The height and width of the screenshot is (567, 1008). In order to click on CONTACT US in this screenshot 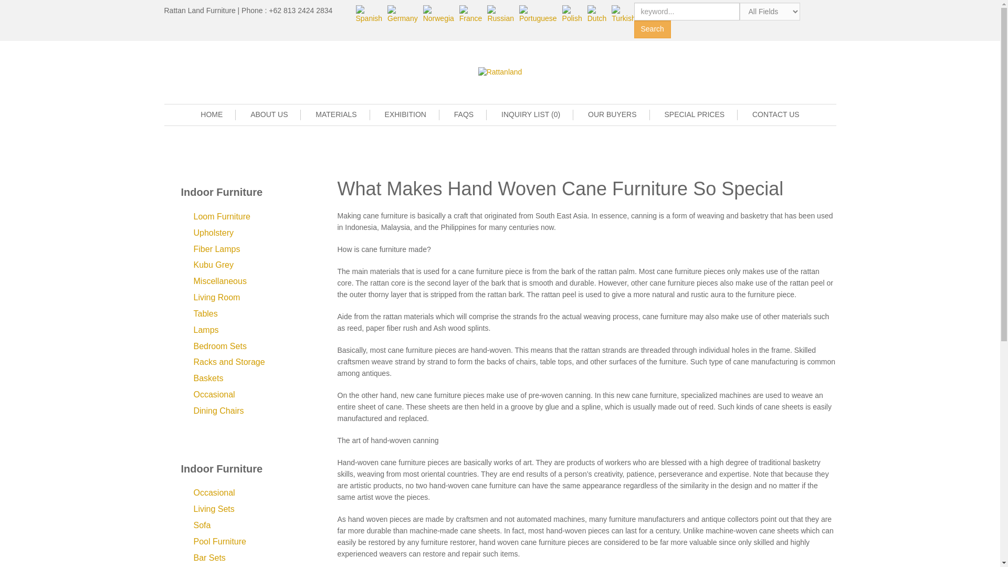, I will do `click(775, 114)`.